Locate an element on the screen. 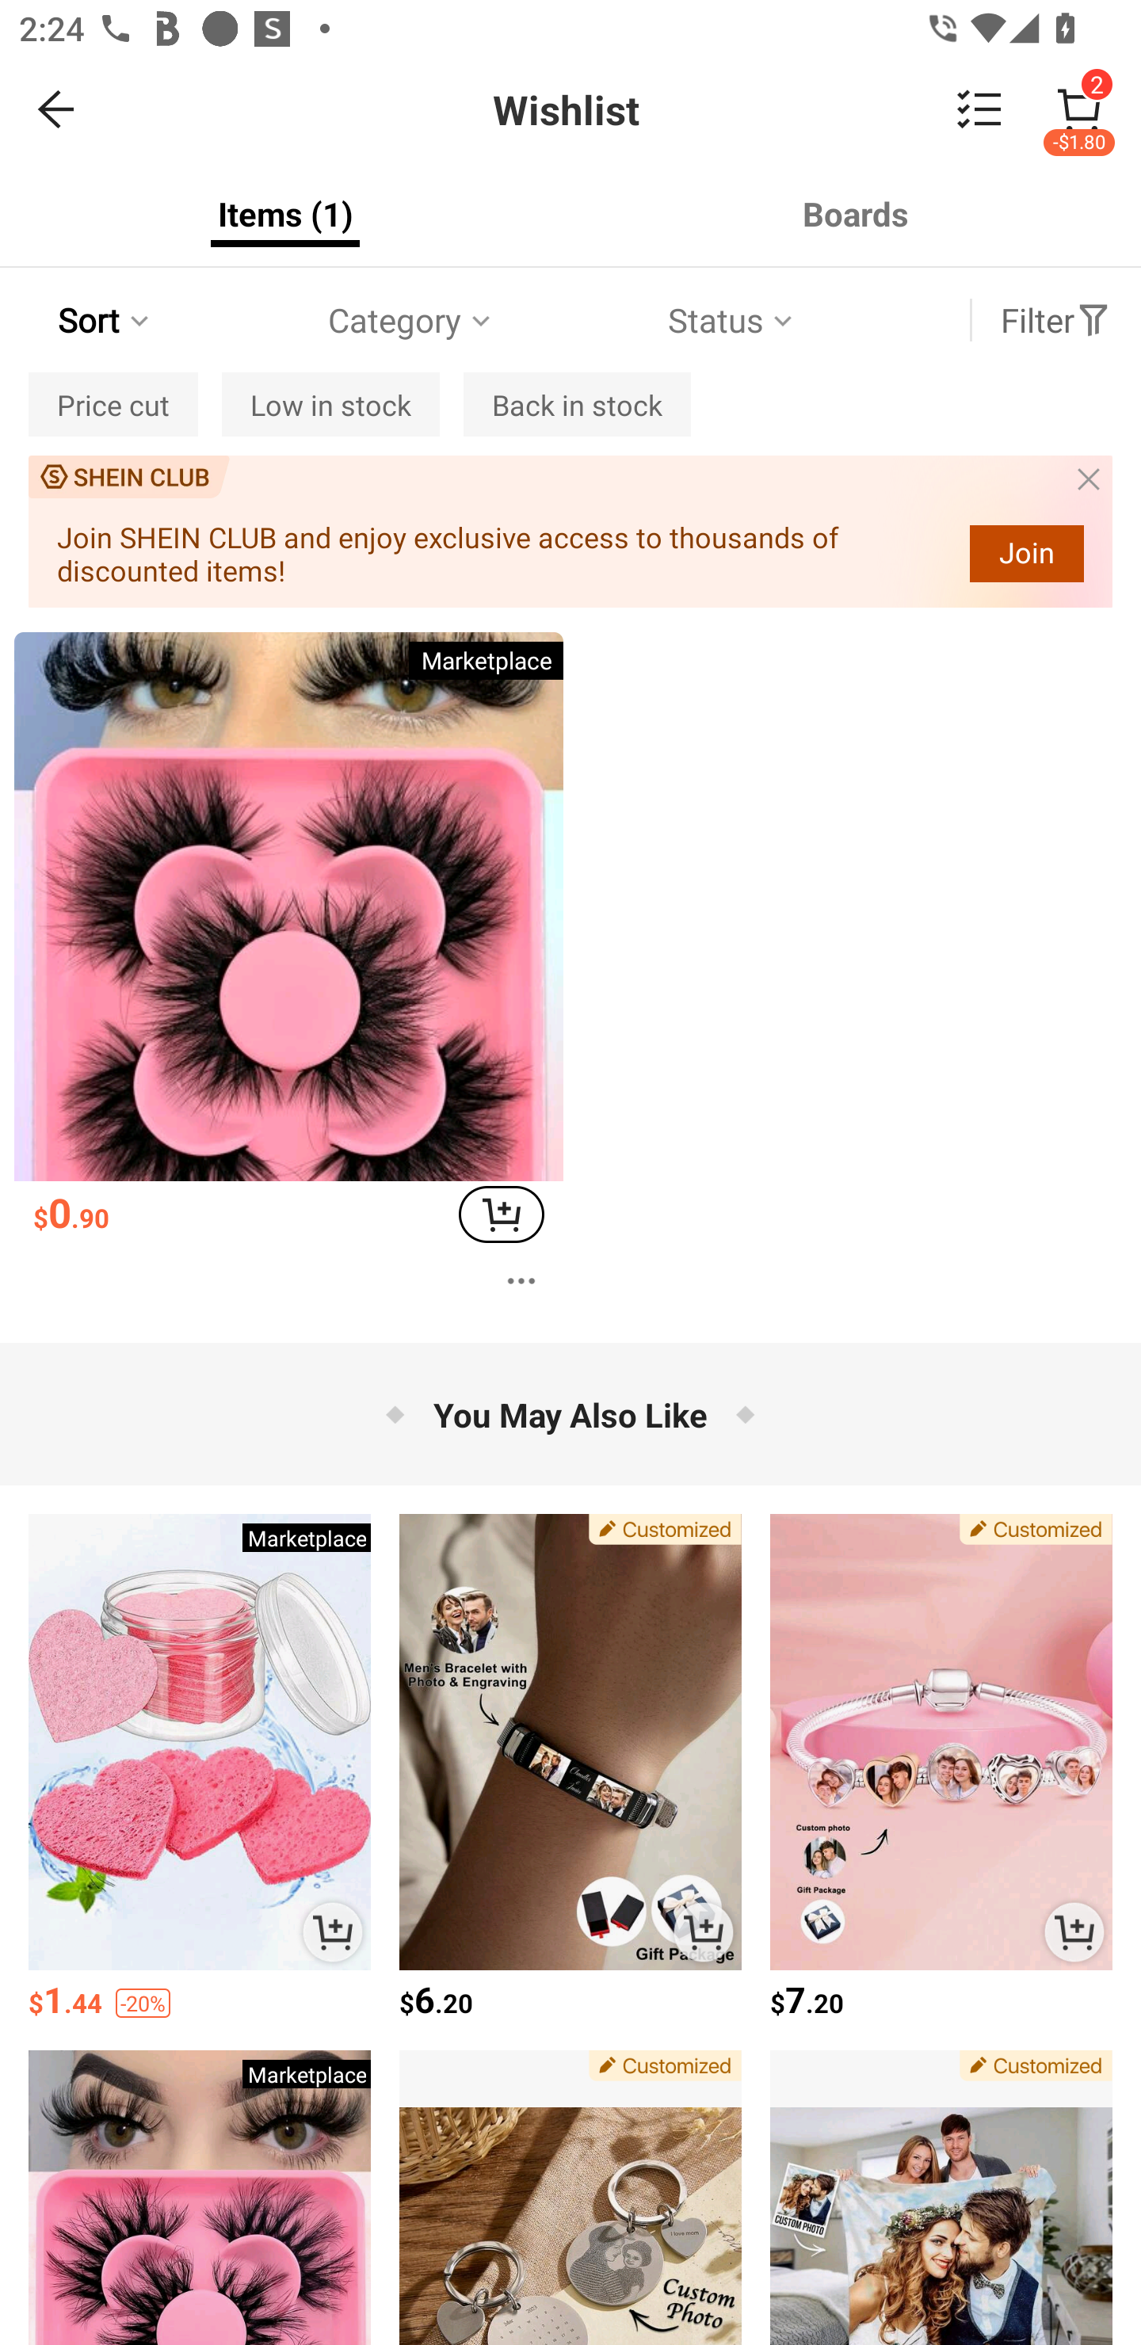 This screenshot has width=1141, height=2345. ADD TO CART is located at coordinates (501, 1214).